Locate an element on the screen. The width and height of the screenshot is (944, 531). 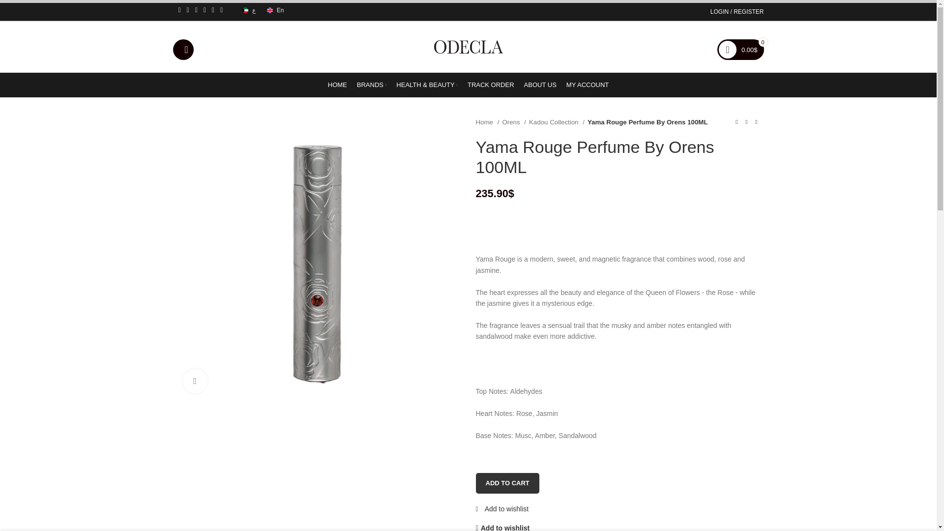
Home is located at coordinates (487, 122).